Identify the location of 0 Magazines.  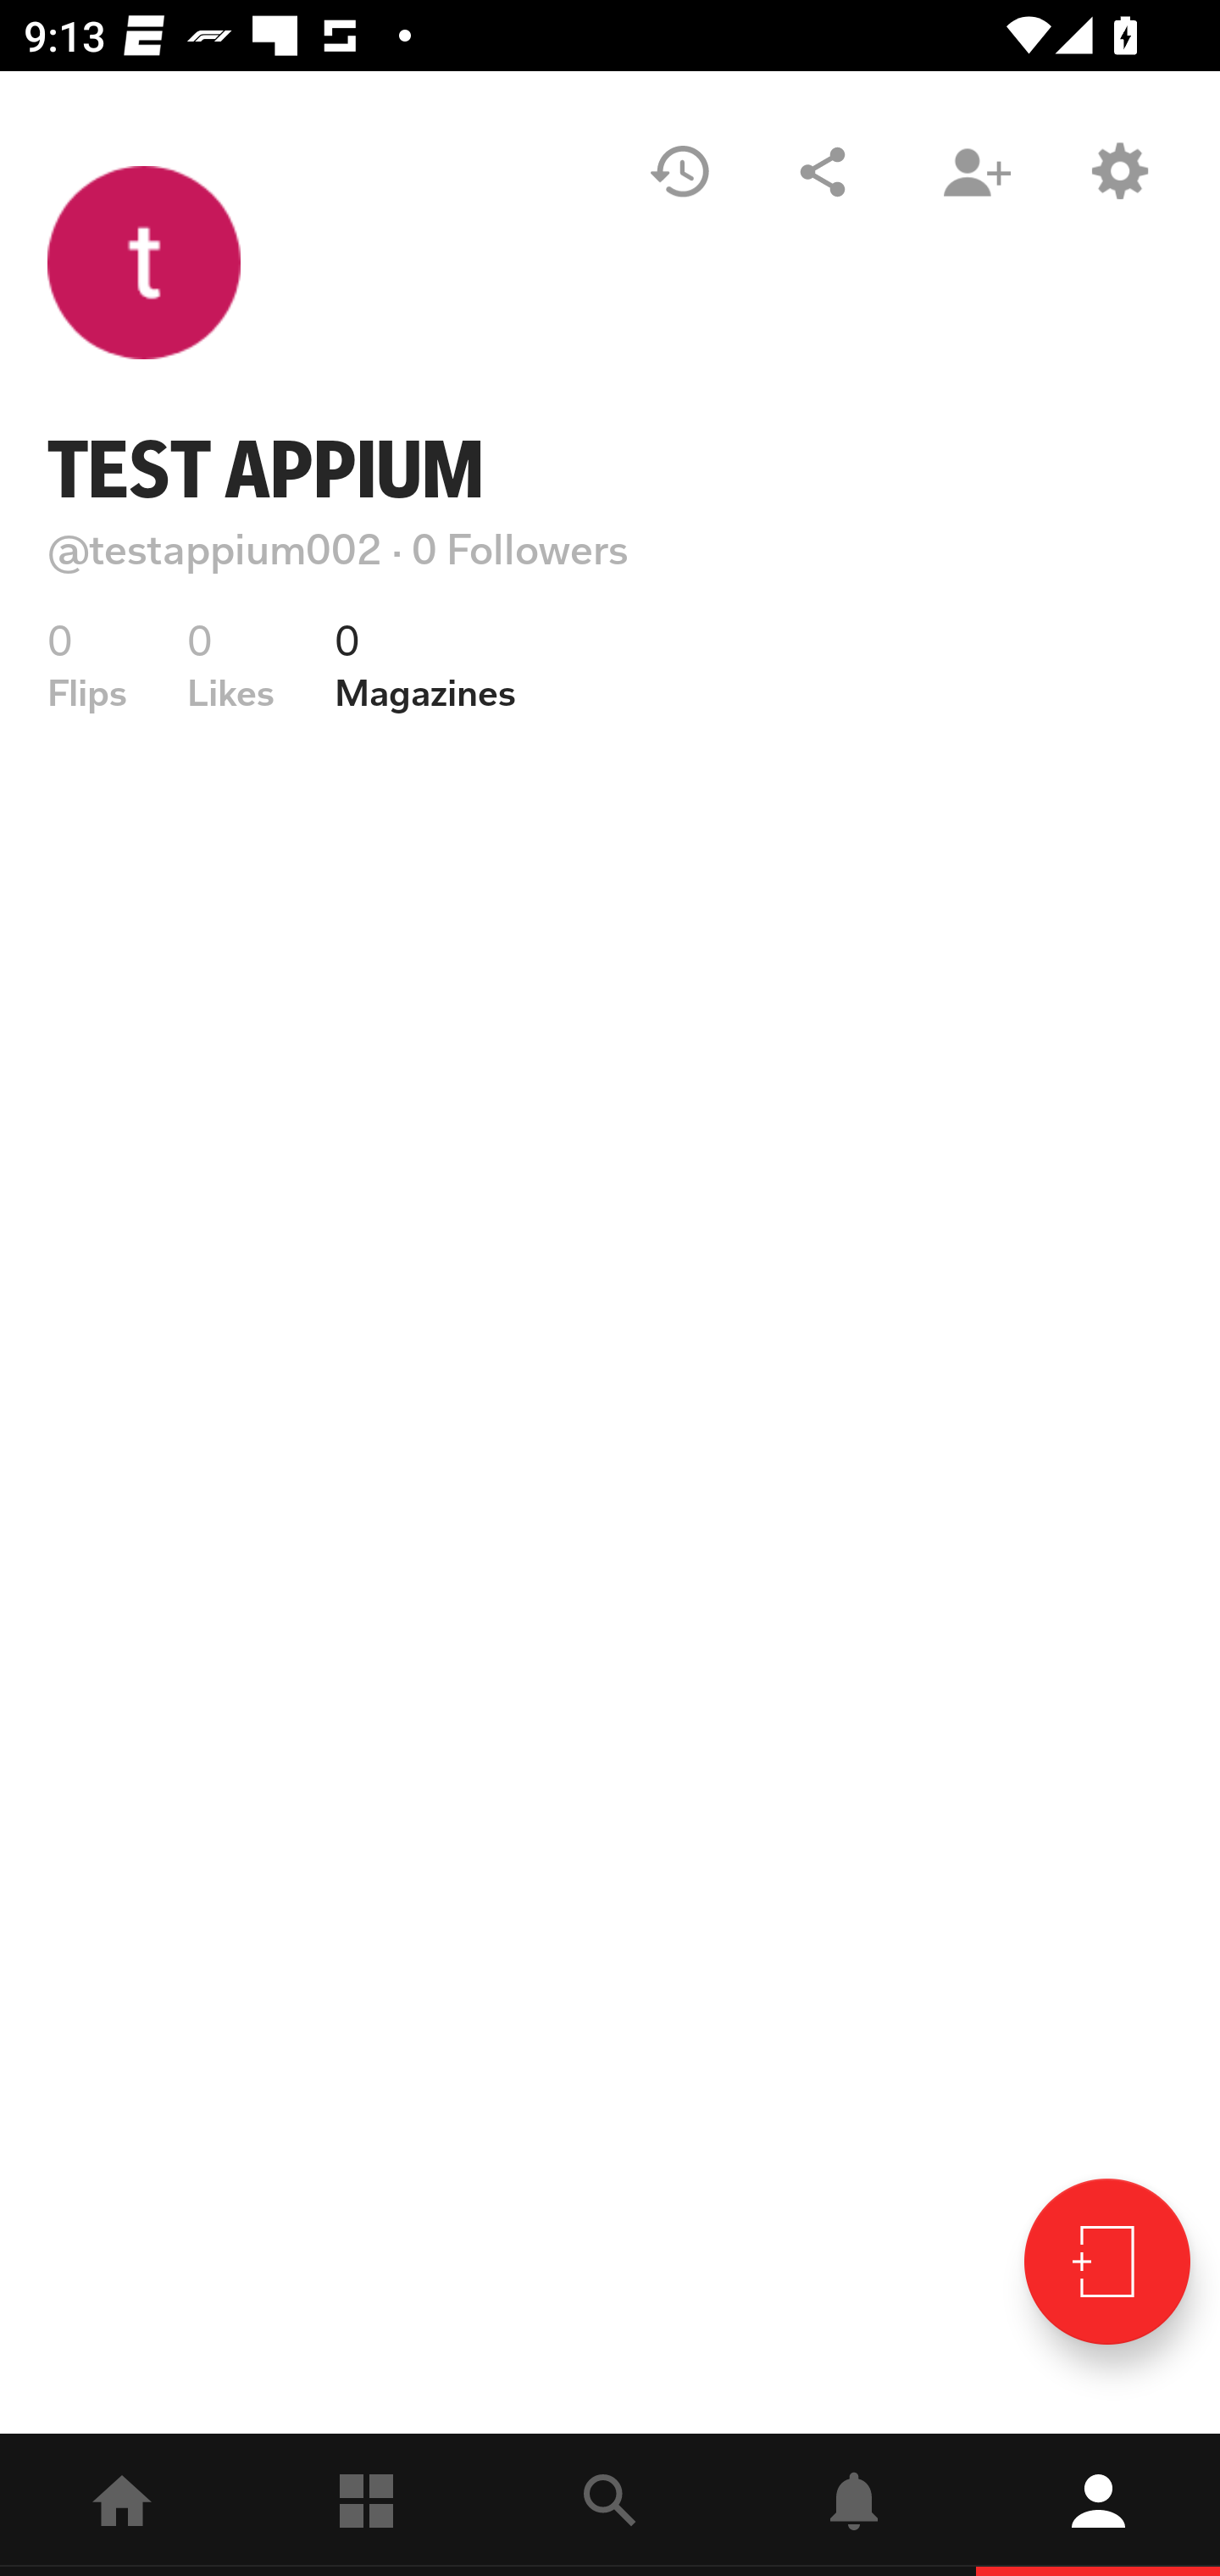
(425, 666).